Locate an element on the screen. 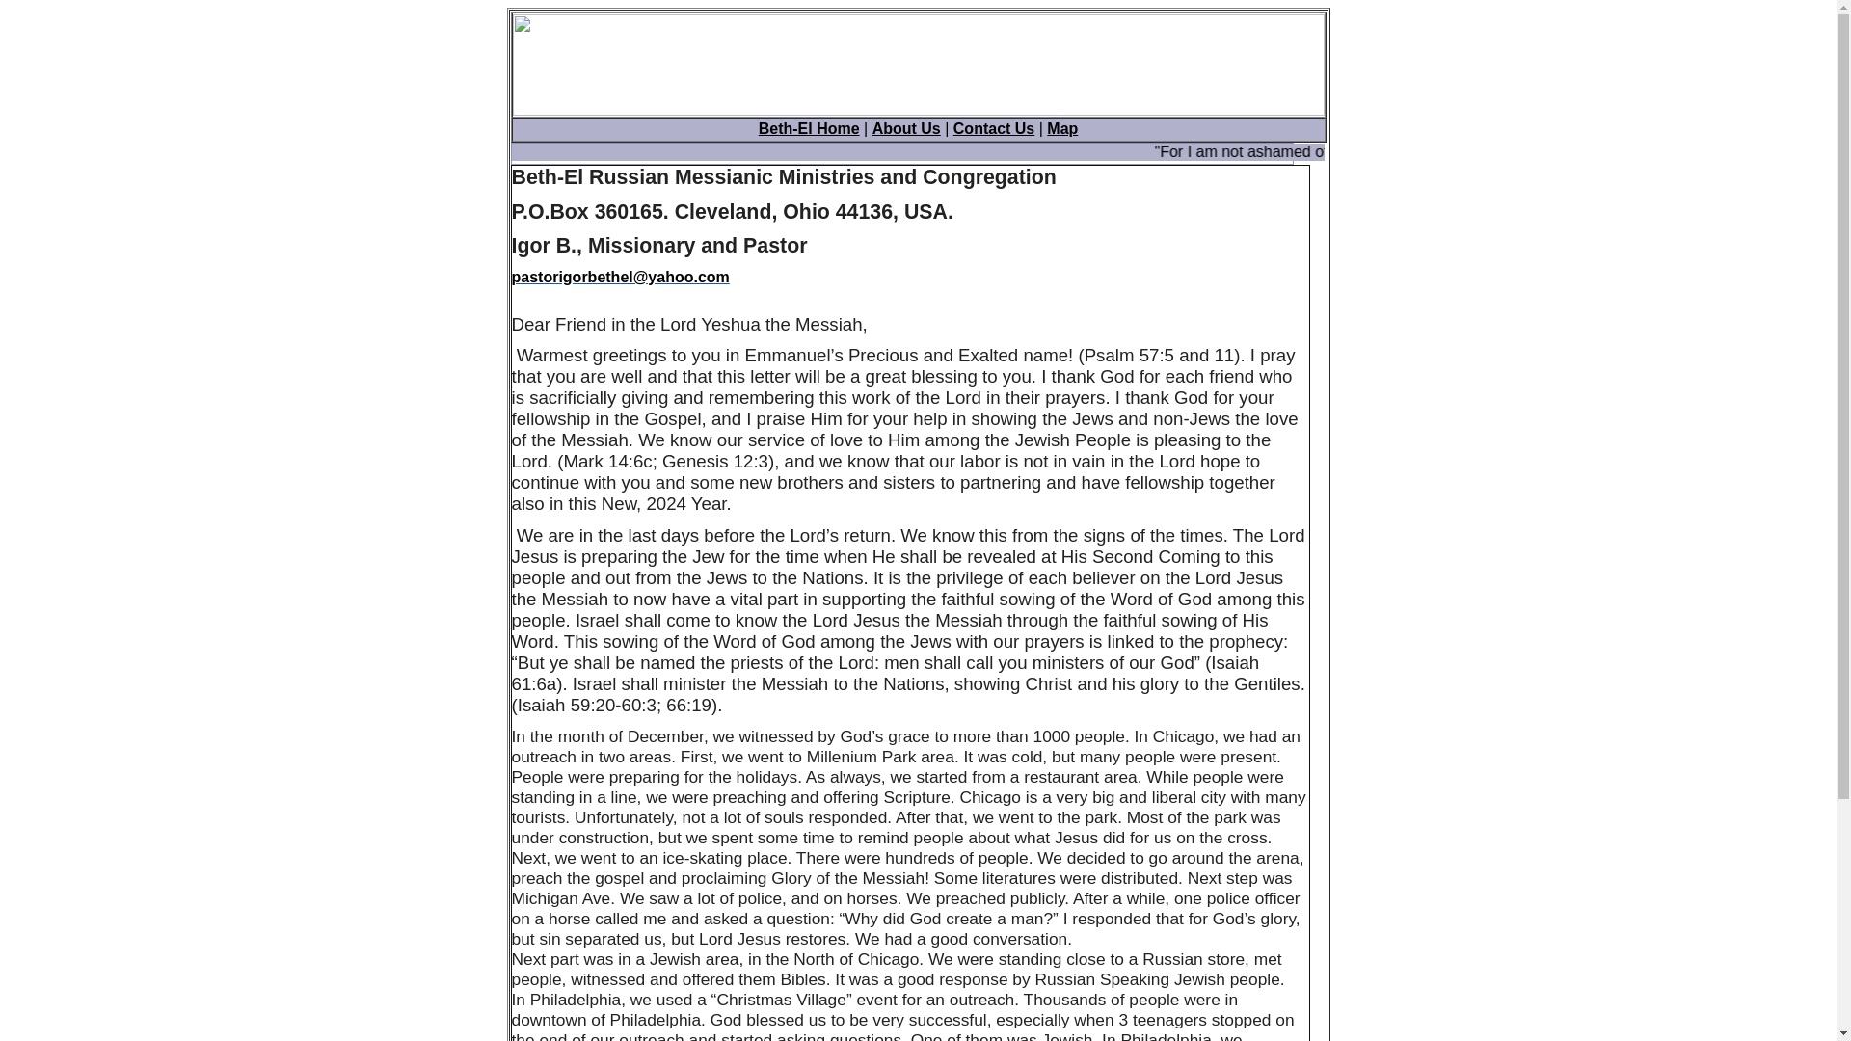  Contact Us is located at coordinates (993, 128).